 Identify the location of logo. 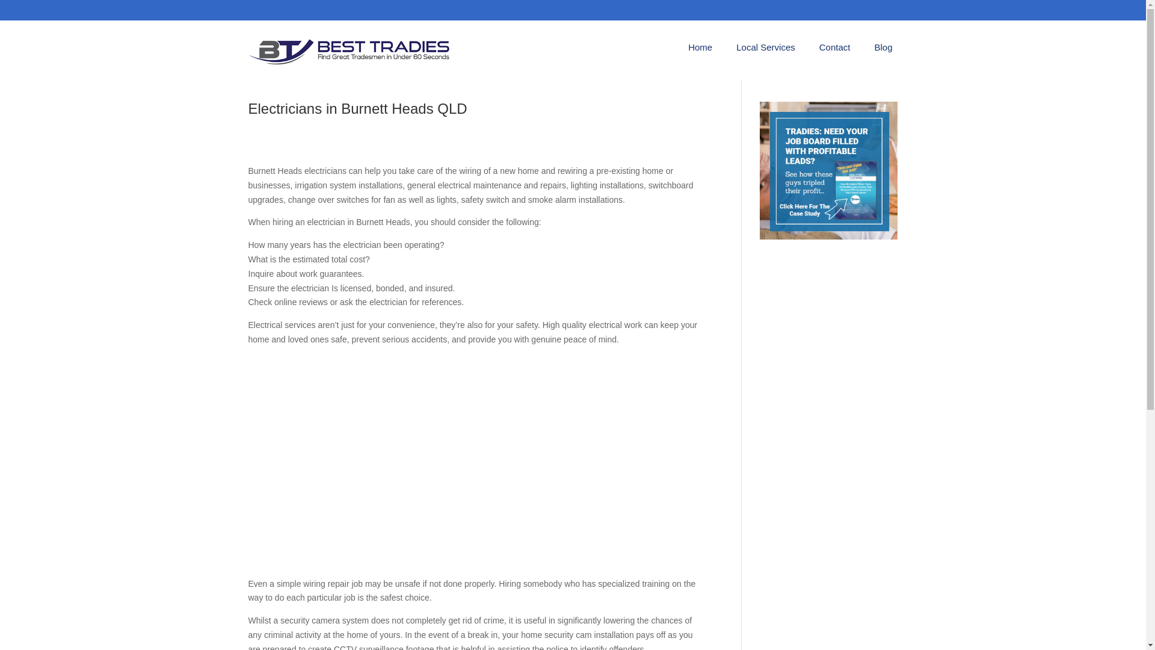
(350, 51).